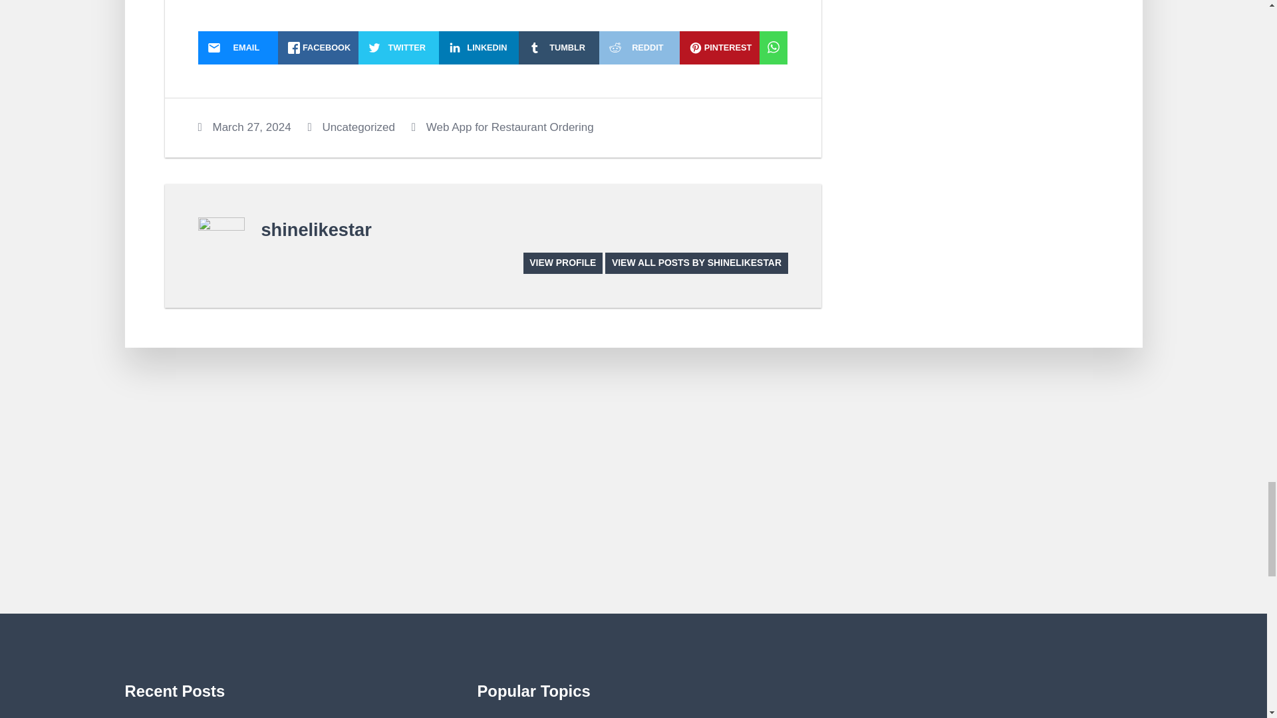 The image size is (1277, 718). What do you see at coordinates (318, 48) in the screenshot?
I see `FACEBOOK` at bounding box center [318, 48].